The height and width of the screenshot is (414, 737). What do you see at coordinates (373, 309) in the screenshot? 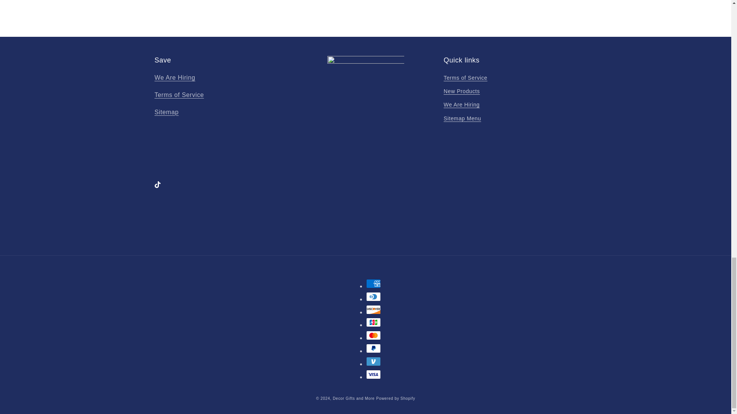
I see `Discover` at bounding box center [373, 309].